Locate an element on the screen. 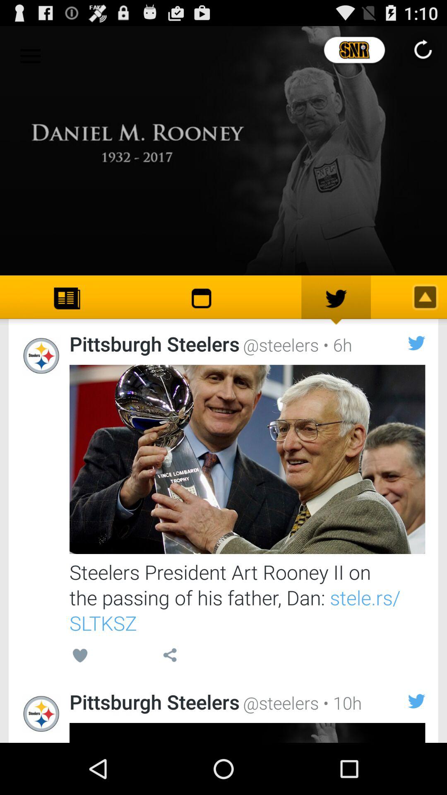 The image size is (447, 795). turn on the icon above pittsburgh steelers icon is located at coordinates (170, 657).